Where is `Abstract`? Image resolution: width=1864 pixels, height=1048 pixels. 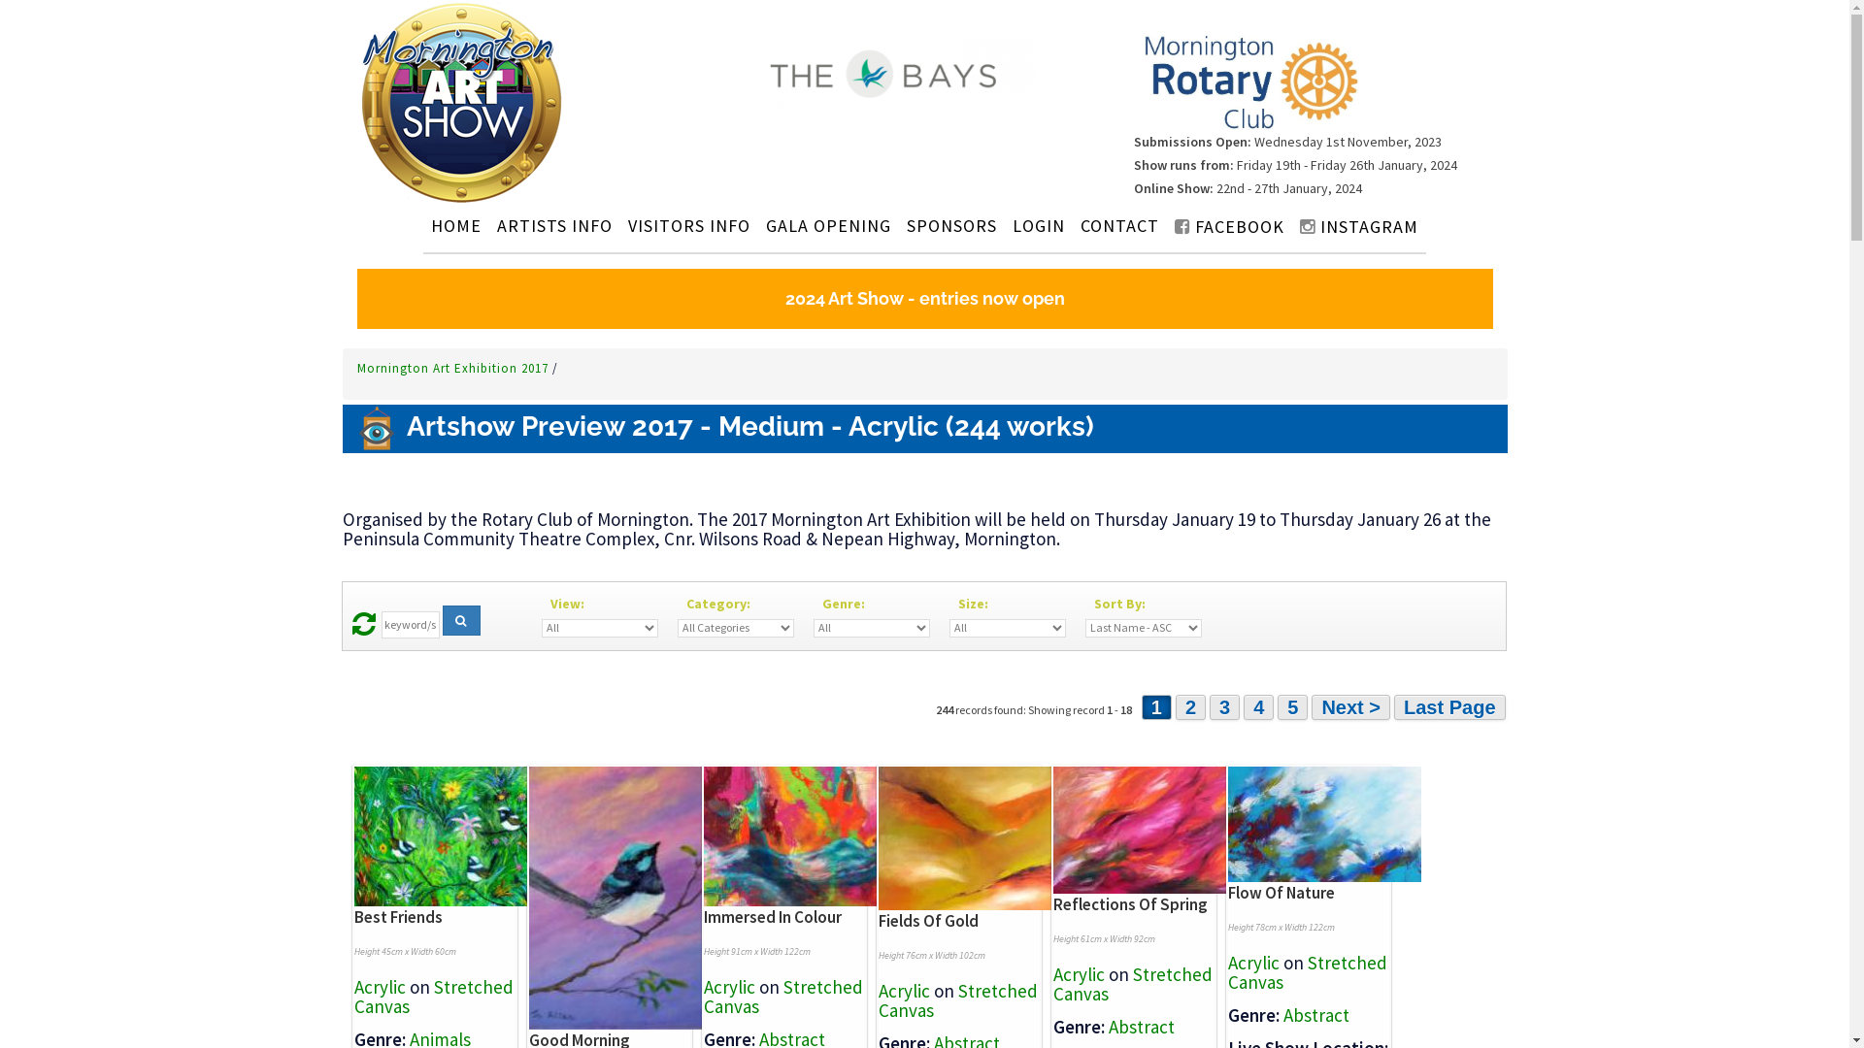
Abstract is located at coordinates (1142, 1027).